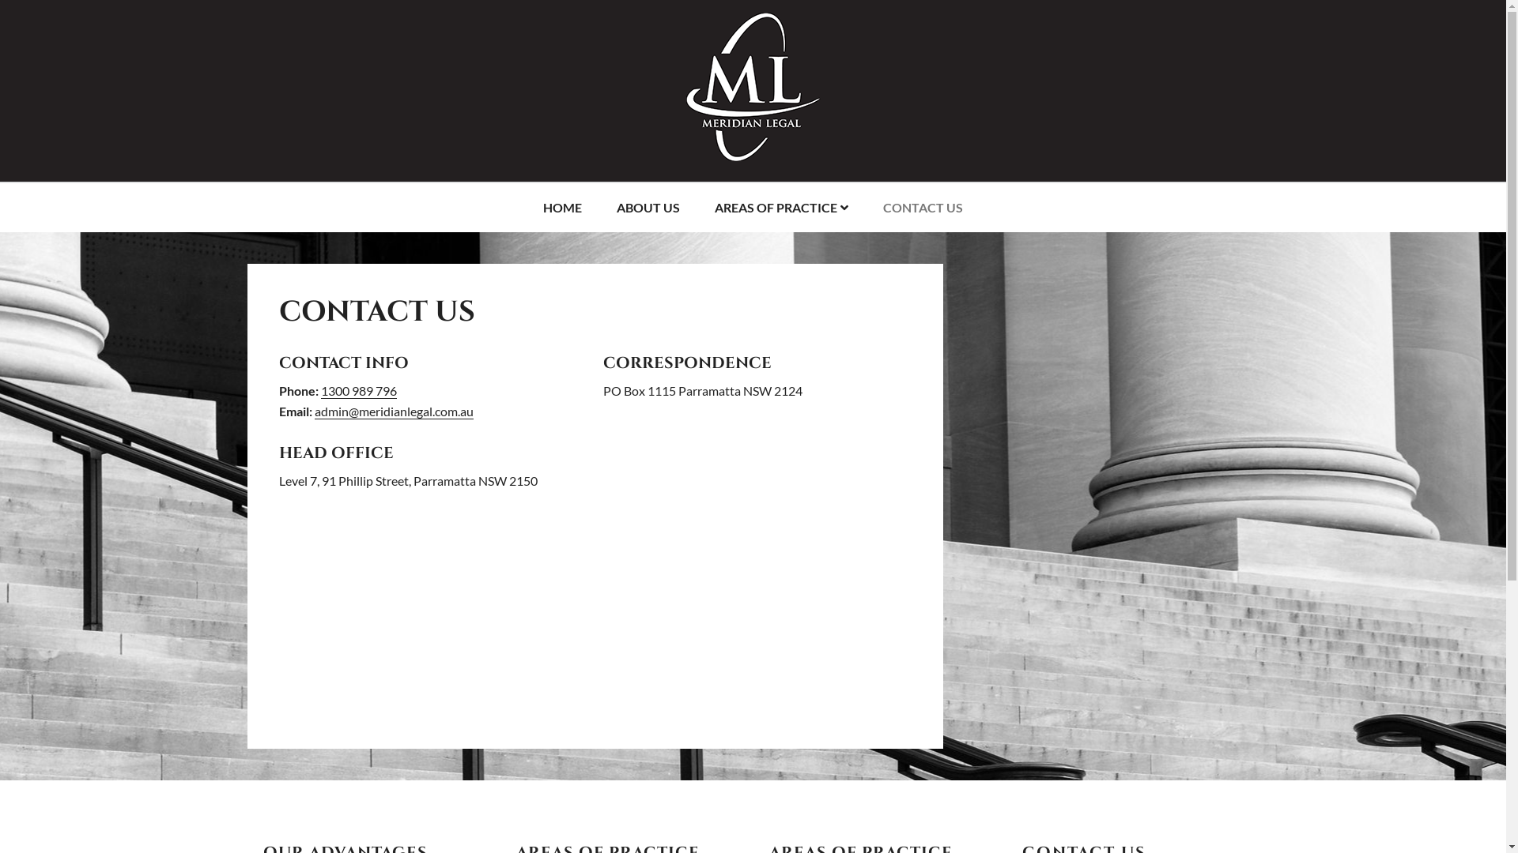  What do you see at coordinates (753, 149) in the screenshot?
I see `Meridian Legal` at bounding box center [753, 149].